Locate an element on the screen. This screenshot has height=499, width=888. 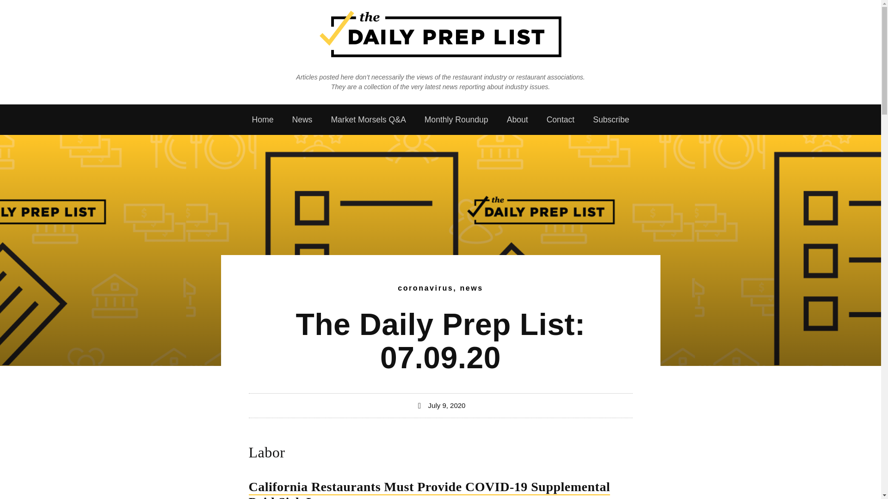
News is located at coordinates (302, 119).